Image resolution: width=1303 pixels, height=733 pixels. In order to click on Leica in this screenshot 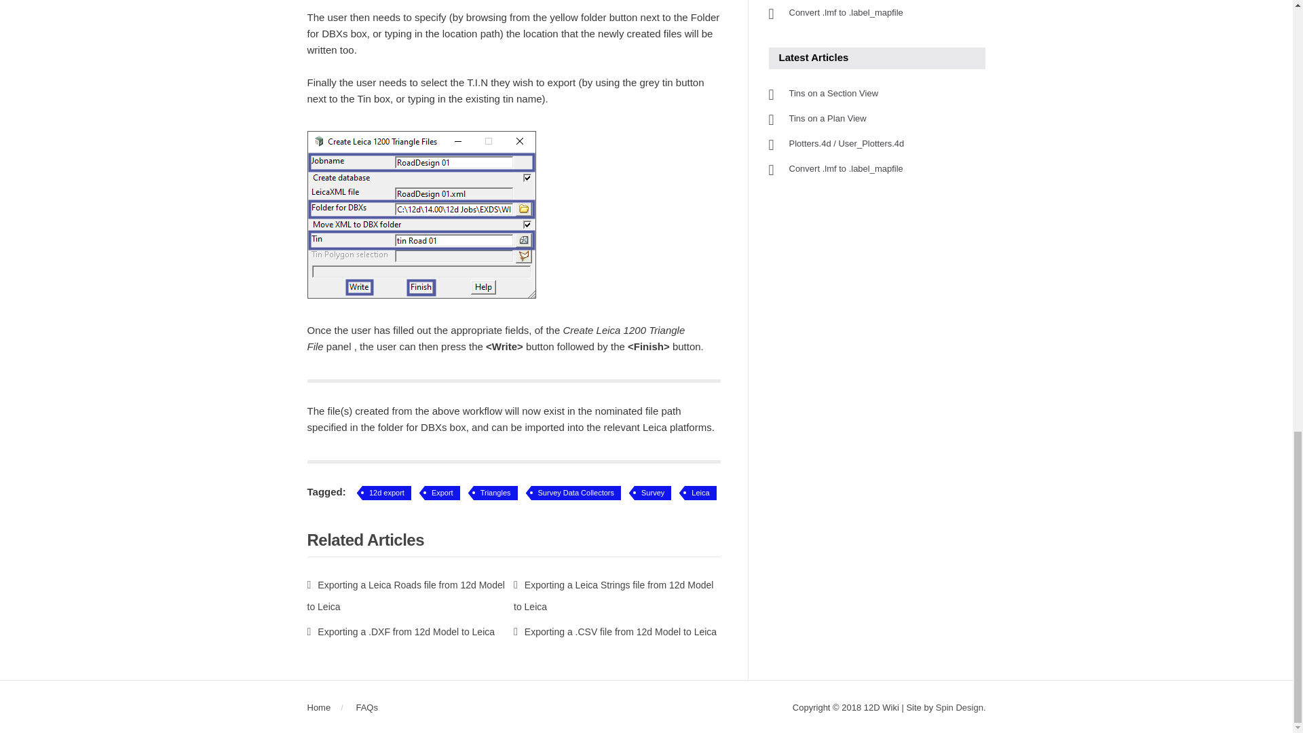, I will do `click(700, 493)`.